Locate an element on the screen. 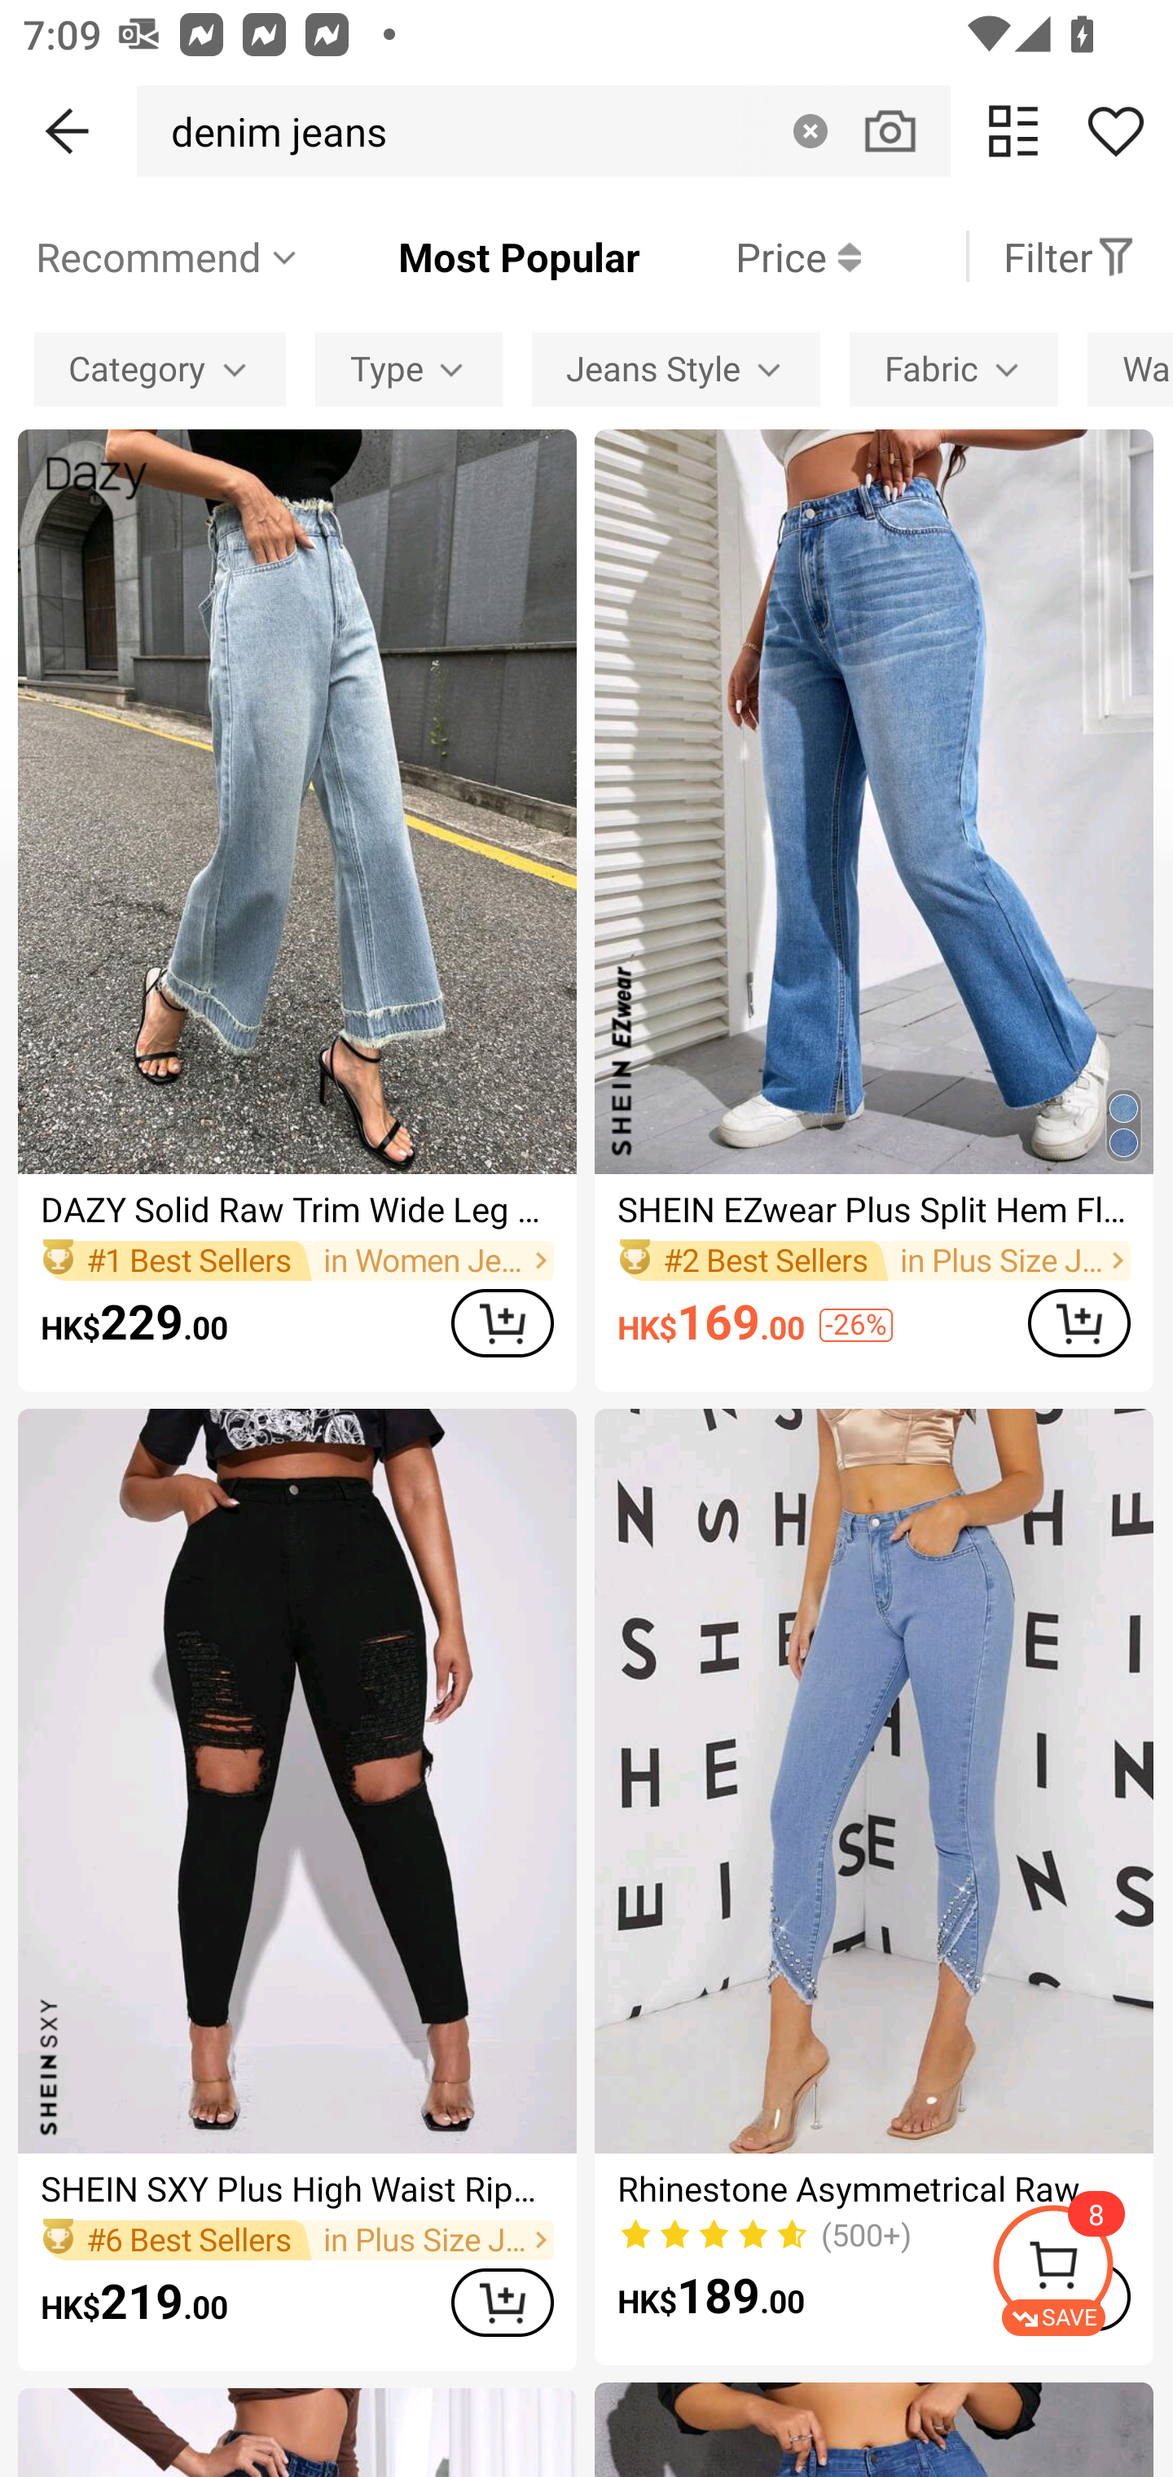  #1 Best Sellers in Women Jeans is located at coordinates (297, 1260).